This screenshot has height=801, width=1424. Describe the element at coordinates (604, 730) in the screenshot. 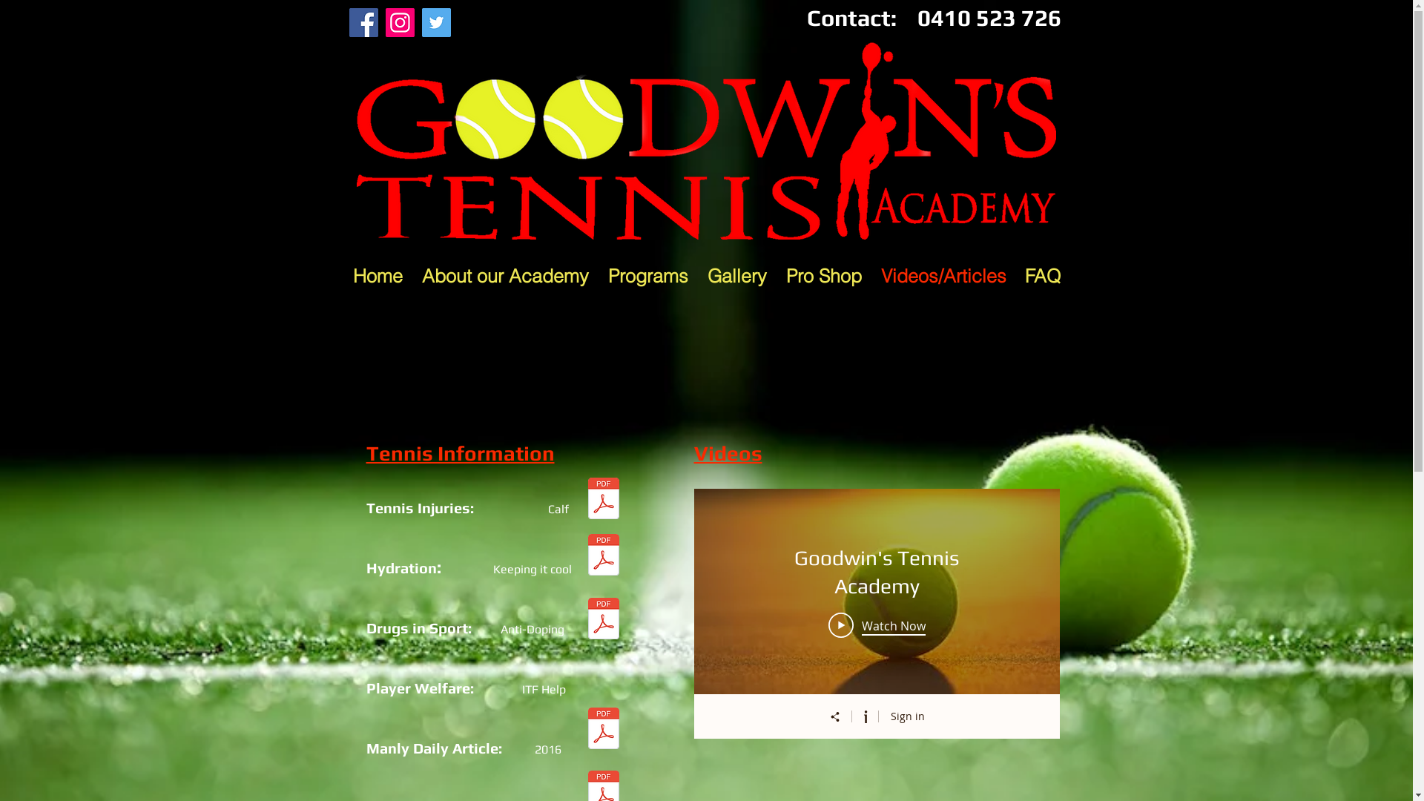

I see `Player Welfare Poster.pdf` at that location.